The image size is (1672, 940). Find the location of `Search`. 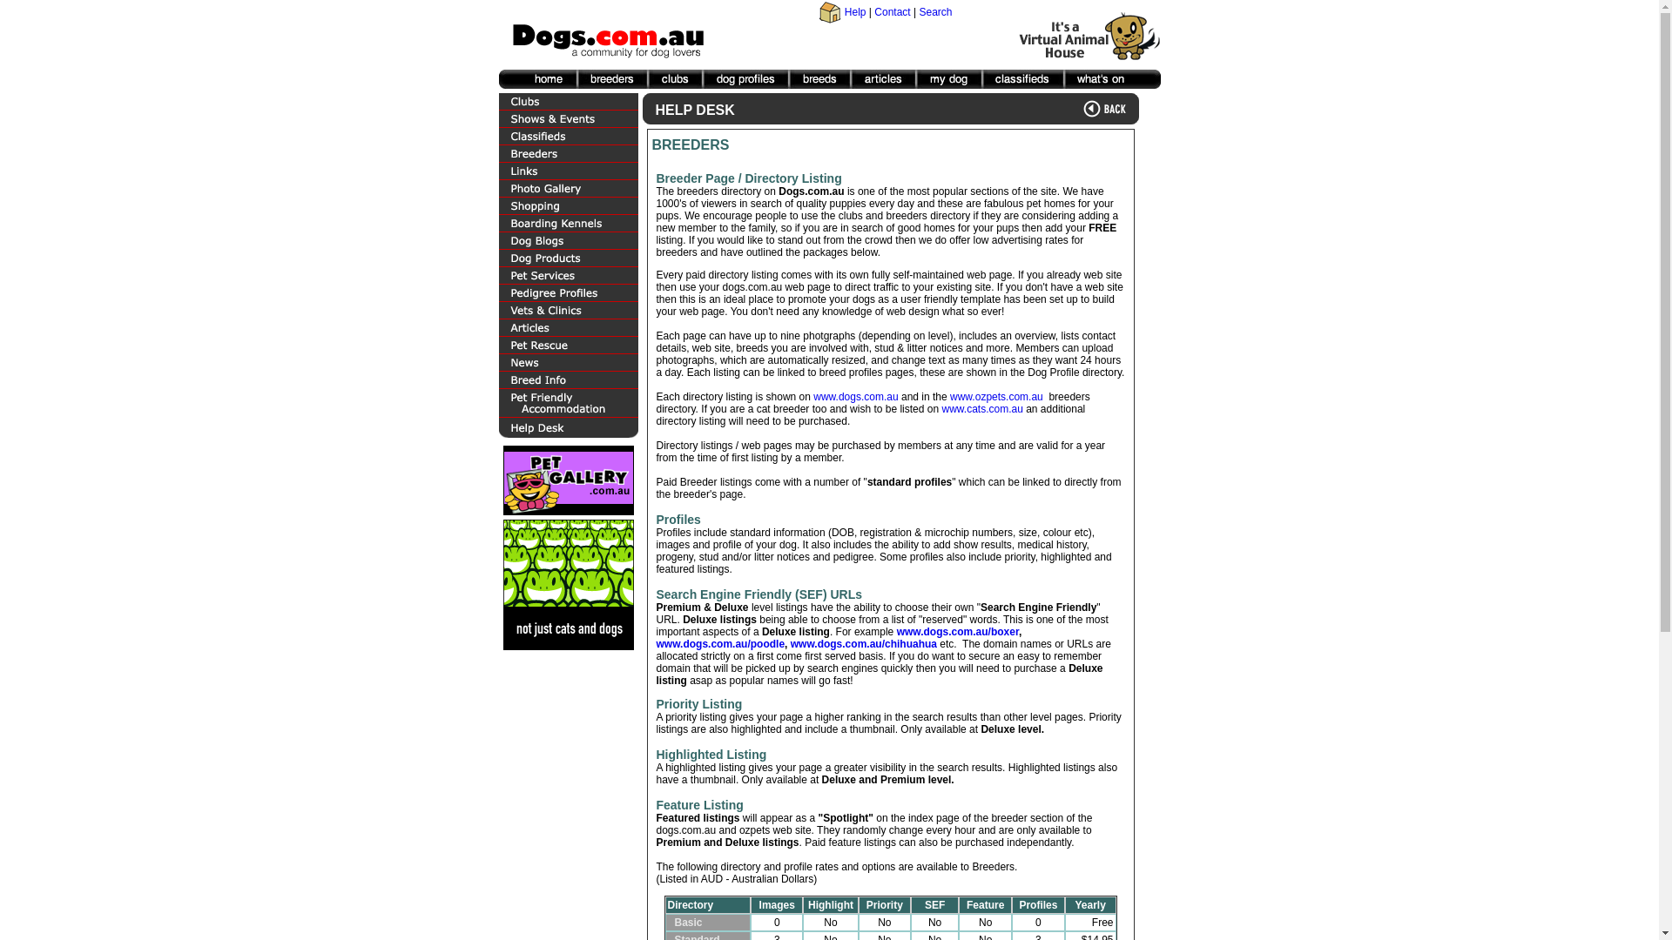

Search is located at coordinates (935, 12).